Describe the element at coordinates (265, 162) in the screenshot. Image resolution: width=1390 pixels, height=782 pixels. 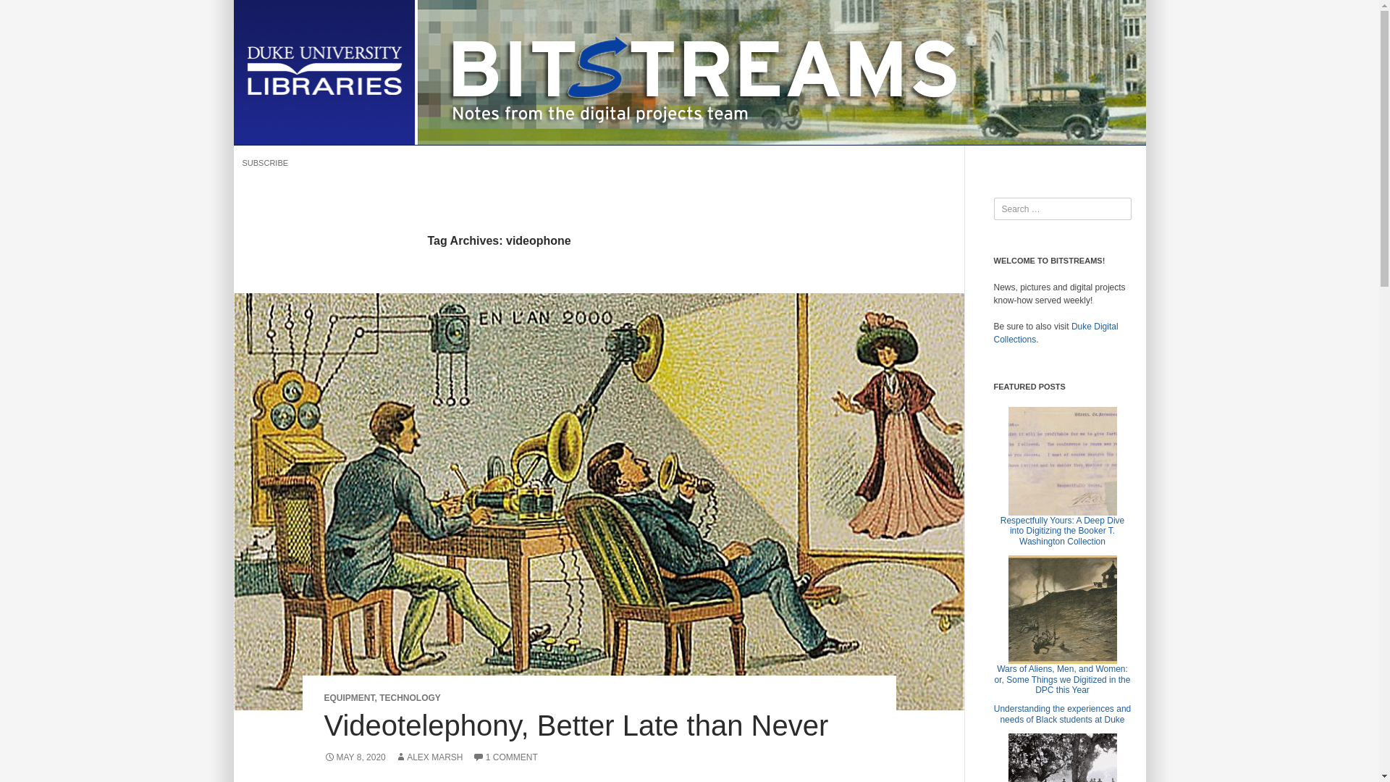
I see `SUBSCRIBE` at that location.